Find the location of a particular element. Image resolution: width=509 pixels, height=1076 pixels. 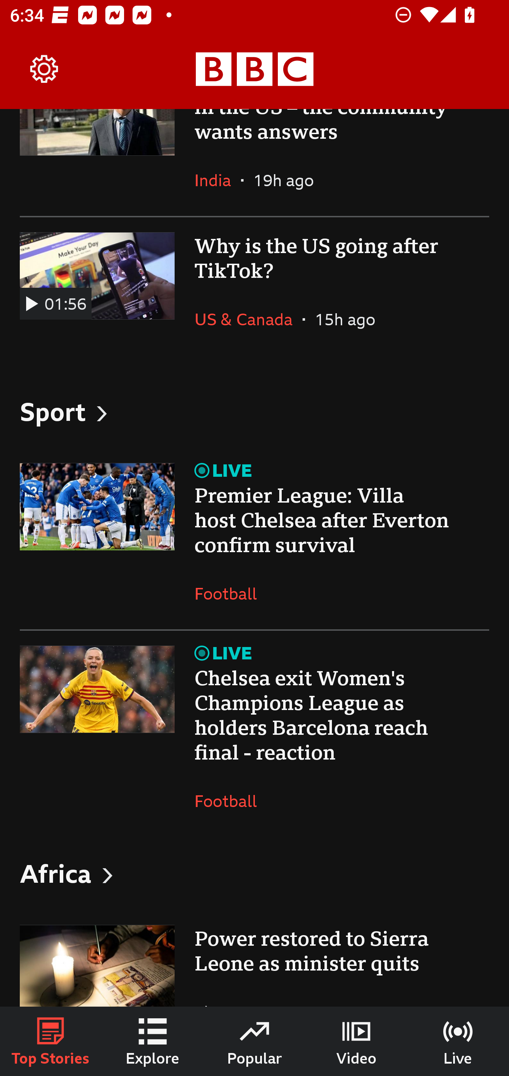

Africa, Heading Africa    is located at coordinates (255, 874).